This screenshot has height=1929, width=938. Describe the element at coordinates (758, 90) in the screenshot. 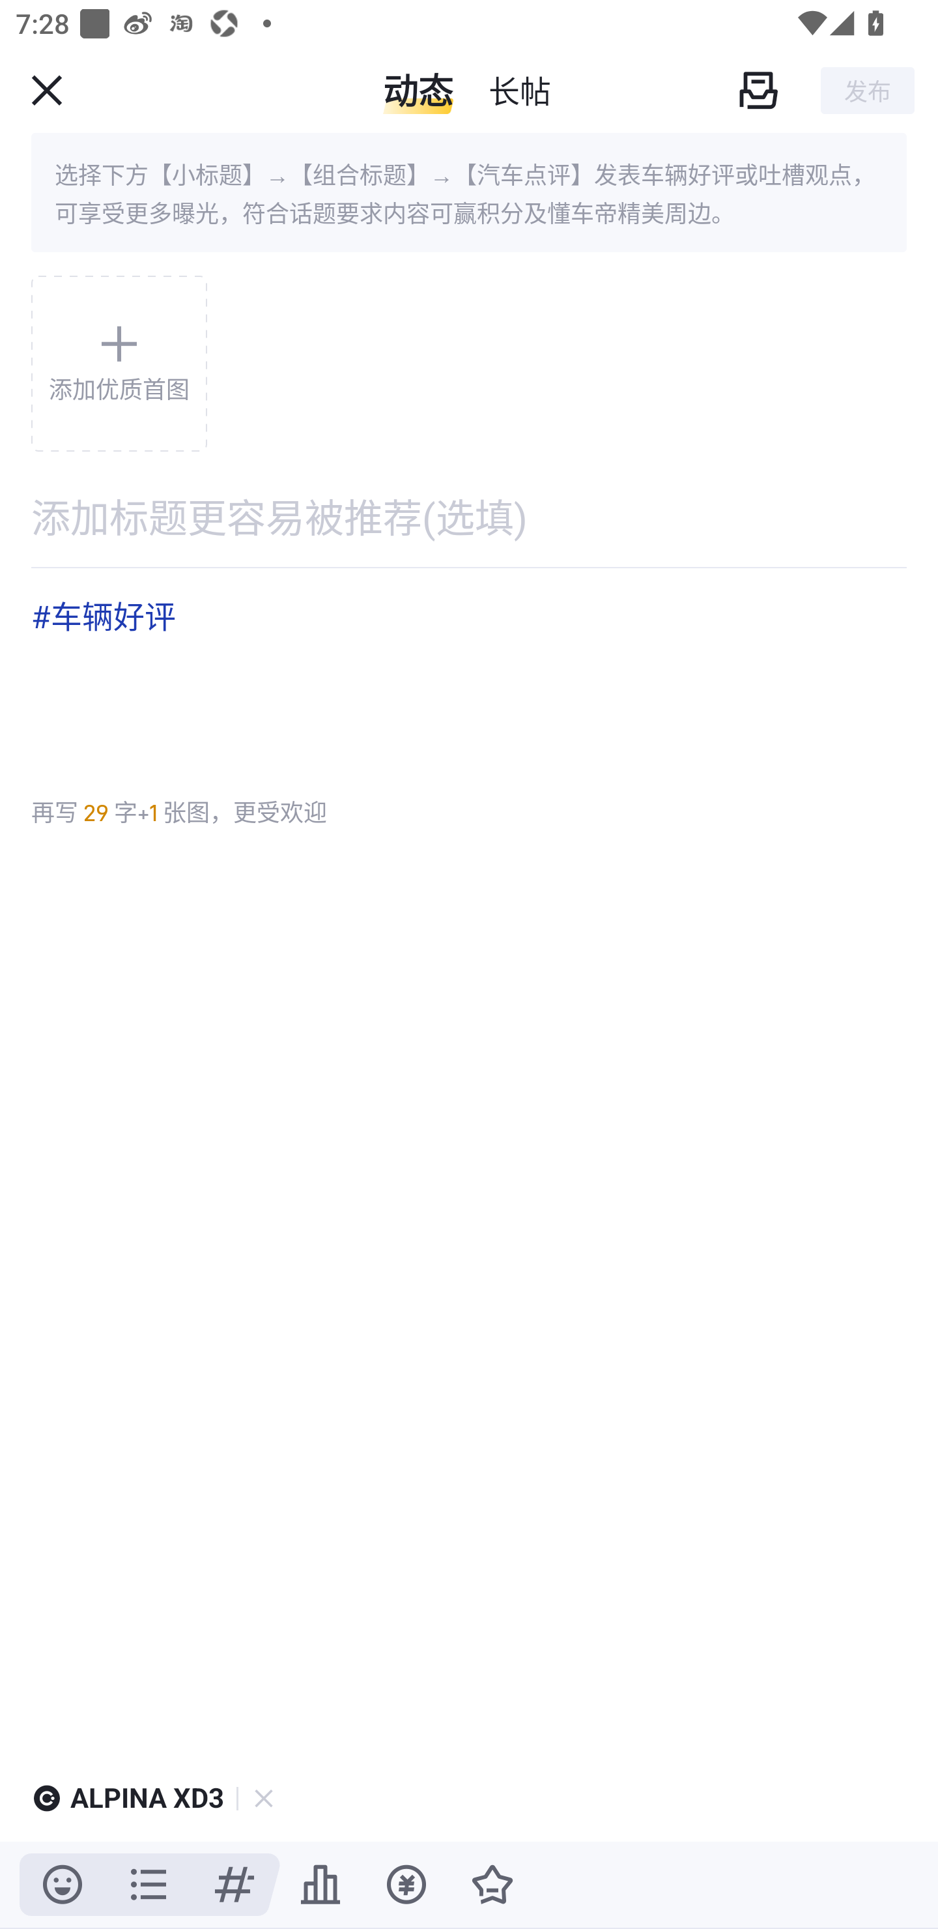

I see `` at that location.